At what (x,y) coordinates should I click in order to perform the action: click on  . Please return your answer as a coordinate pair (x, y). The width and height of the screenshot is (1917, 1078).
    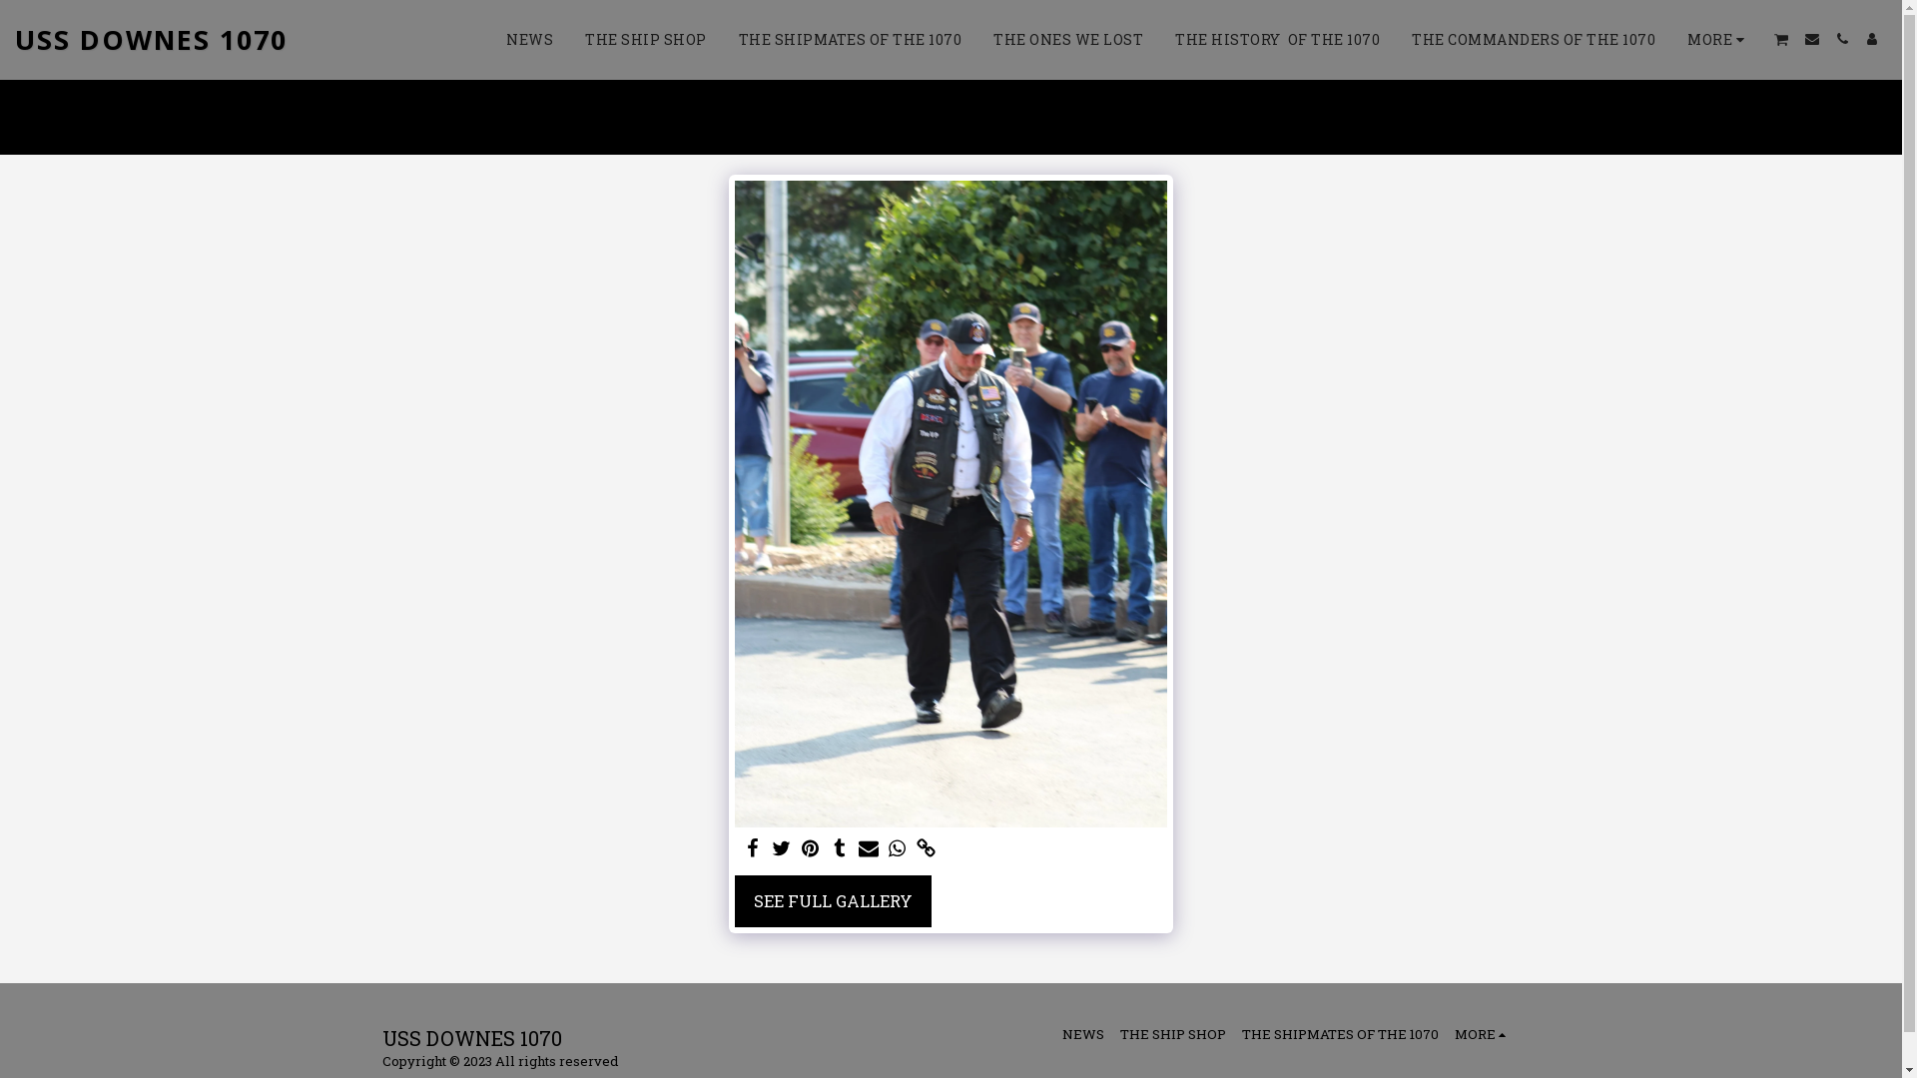
    Looking at the image, I should click on (1872, 39).